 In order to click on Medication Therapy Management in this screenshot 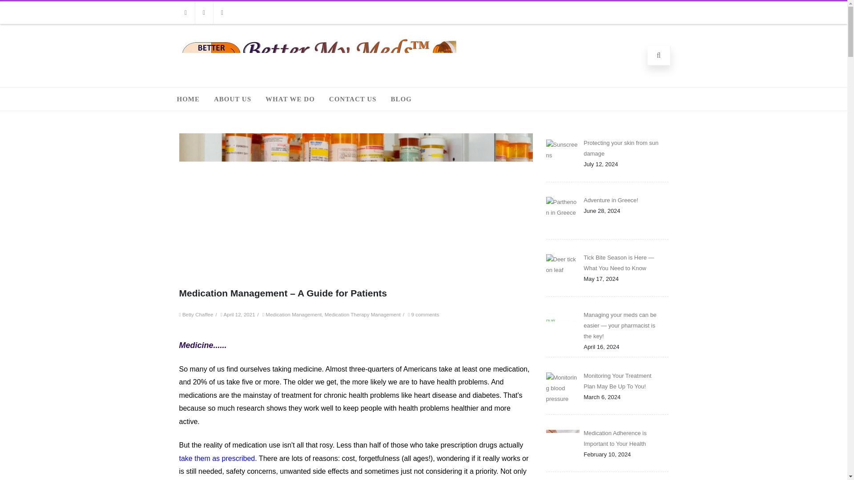, I will do `click(362, 315)`.